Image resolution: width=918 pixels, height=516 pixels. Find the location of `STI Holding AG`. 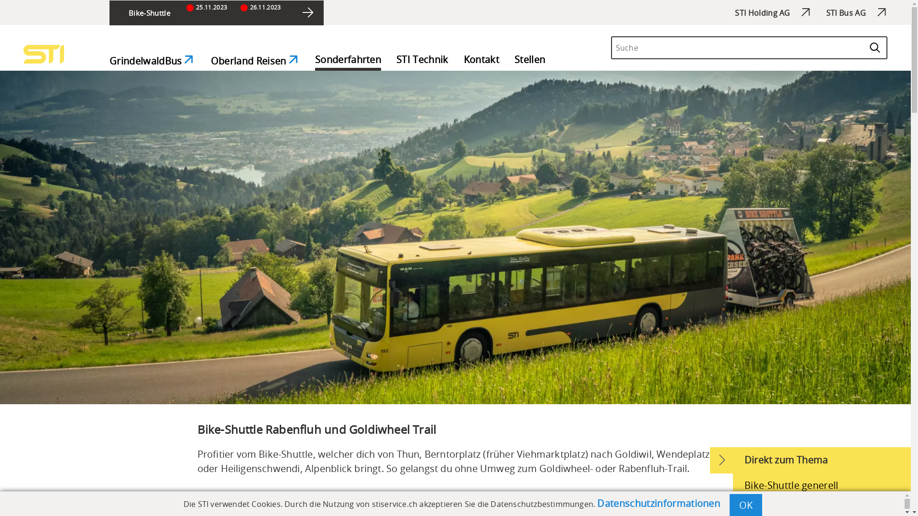

STI Holding AG is located at coordinates (766, 13).